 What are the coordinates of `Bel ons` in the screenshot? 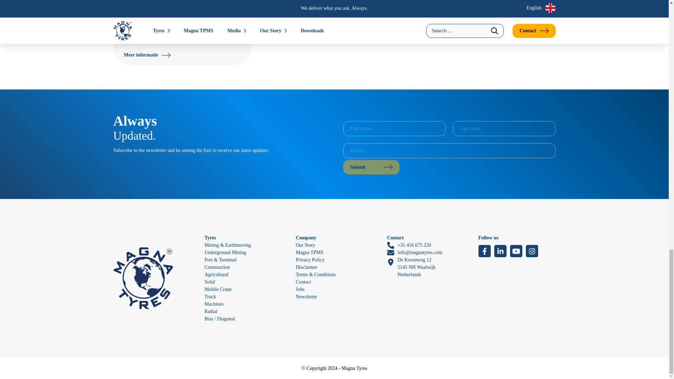 It's located at (409, 245).